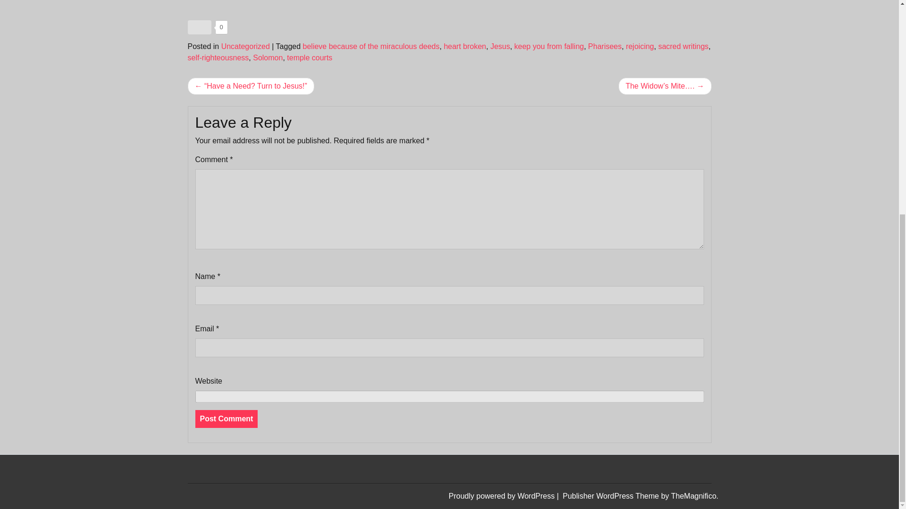 The width and height of the screenshot is (906, 509). I want to click on sacred writings, so click(683, 46).